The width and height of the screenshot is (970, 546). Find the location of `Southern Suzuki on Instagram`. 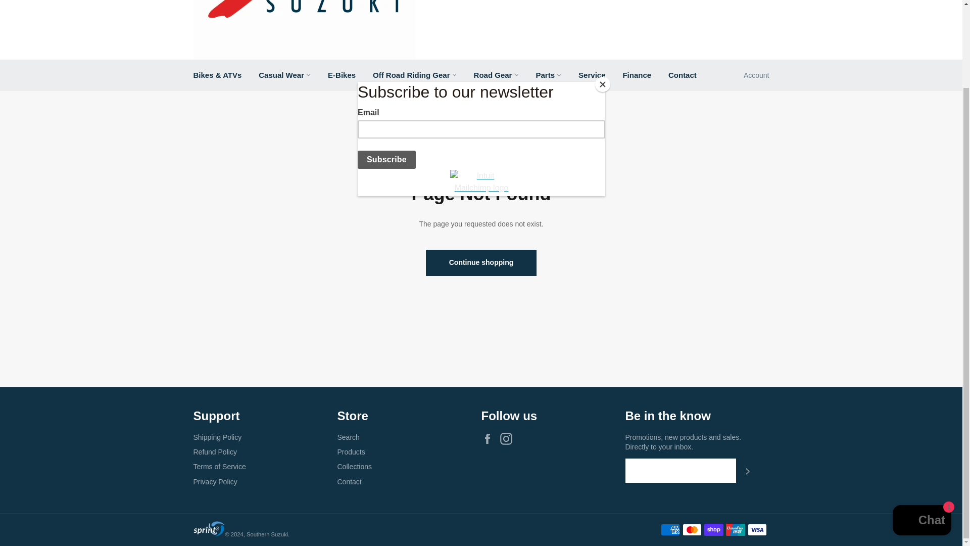

Southern Suzuki on Instagram is located at coordinates (508, 439).